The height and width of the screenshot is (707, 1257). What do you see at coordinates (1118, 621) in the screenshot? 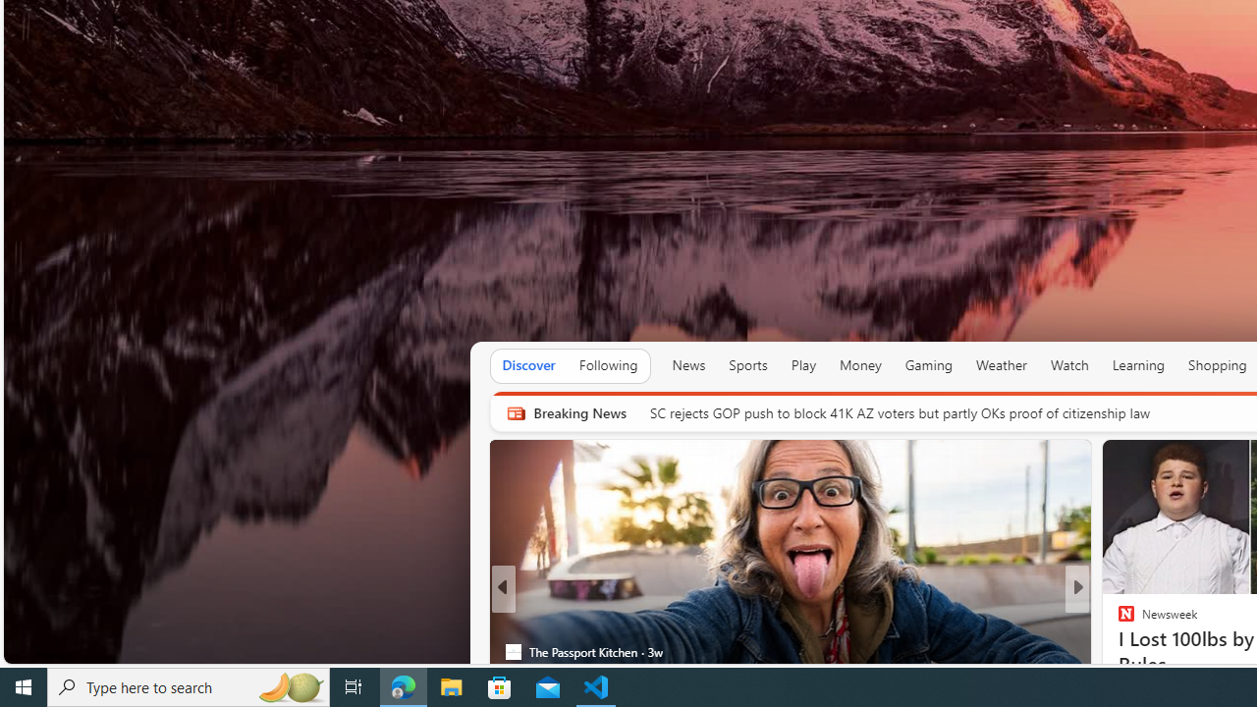
I see `Popular Mechanics` at bounding box center [1118, 621].